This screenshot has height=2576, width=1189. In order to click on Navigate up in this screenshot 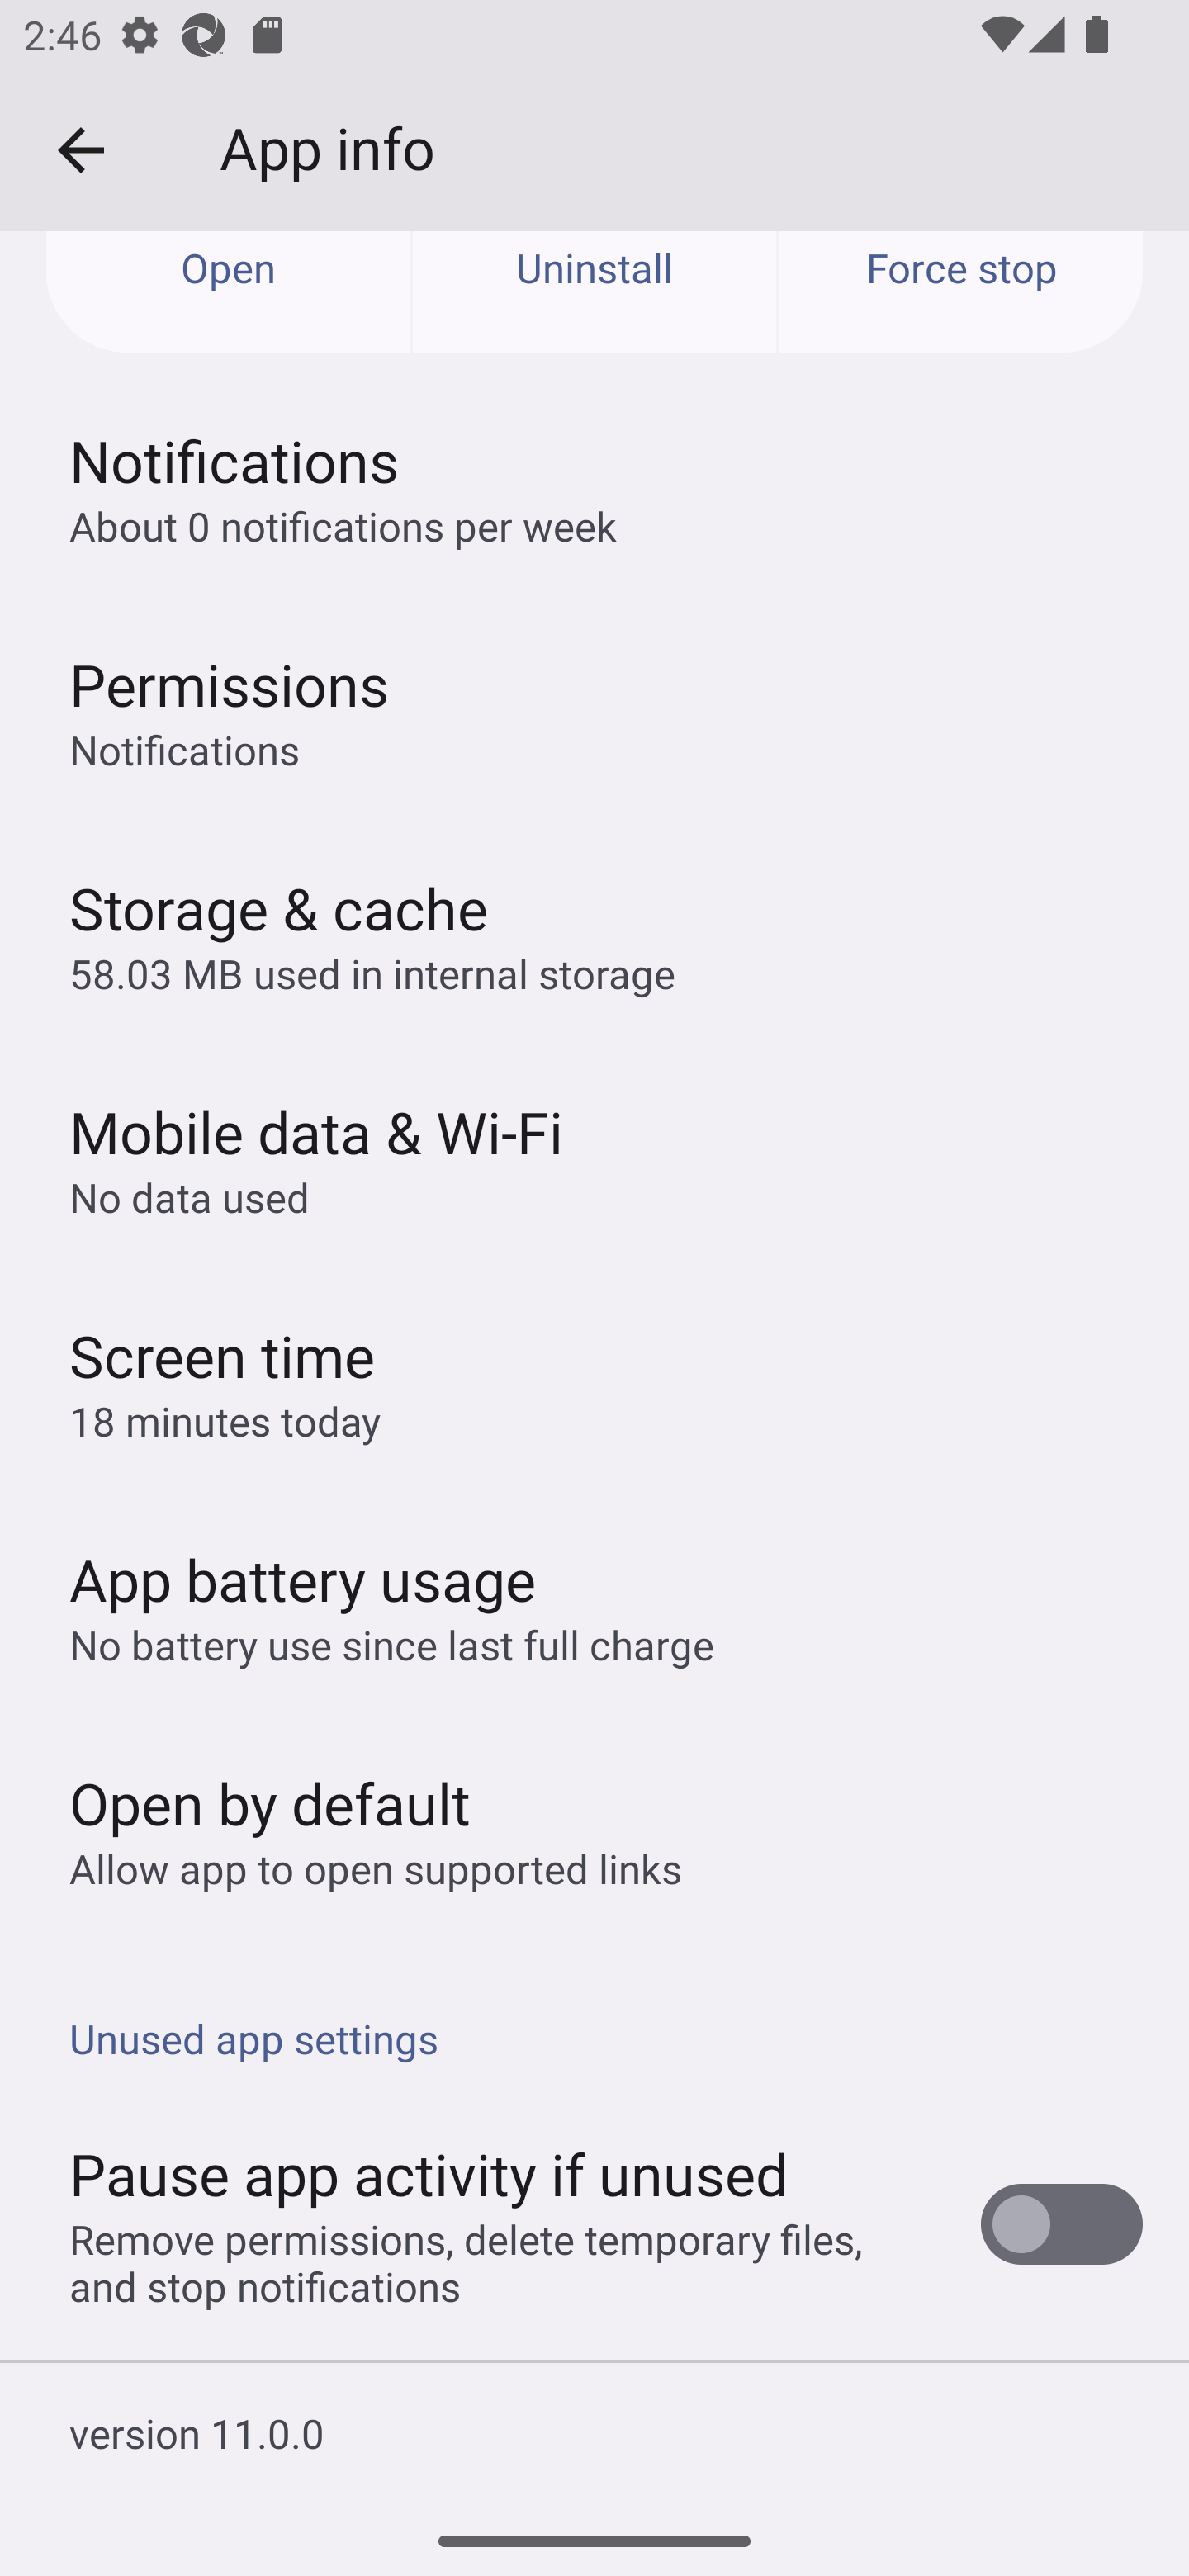, I will do `click(81, 150)`.